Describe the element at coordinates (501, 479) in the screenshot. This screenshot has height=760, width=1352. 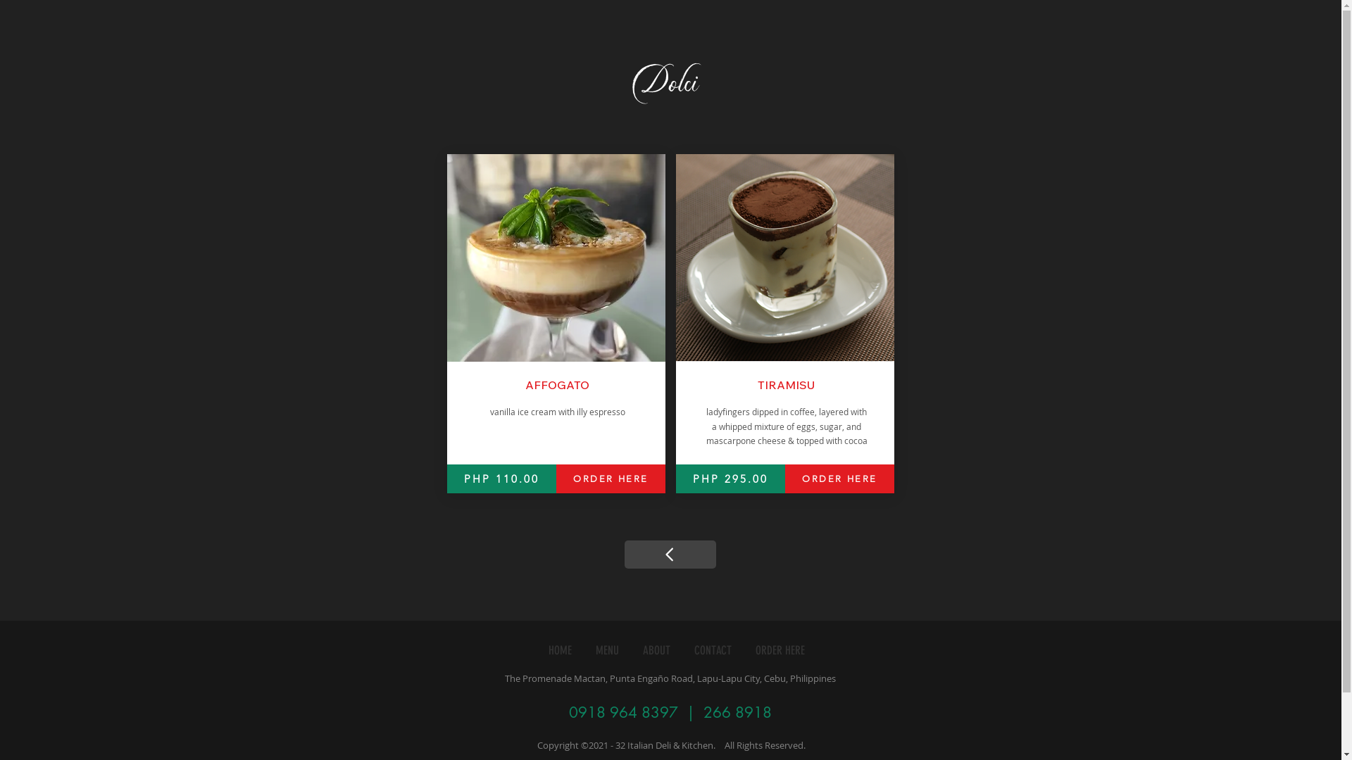
I see `PHP 110.00` at that location.